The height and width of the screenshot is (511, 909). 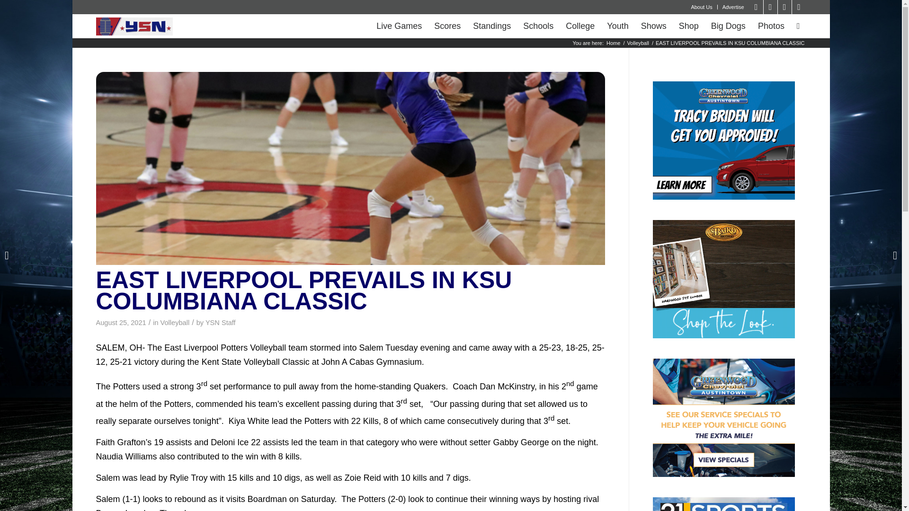 I want to click on Standings, so click(x=492, y=26).